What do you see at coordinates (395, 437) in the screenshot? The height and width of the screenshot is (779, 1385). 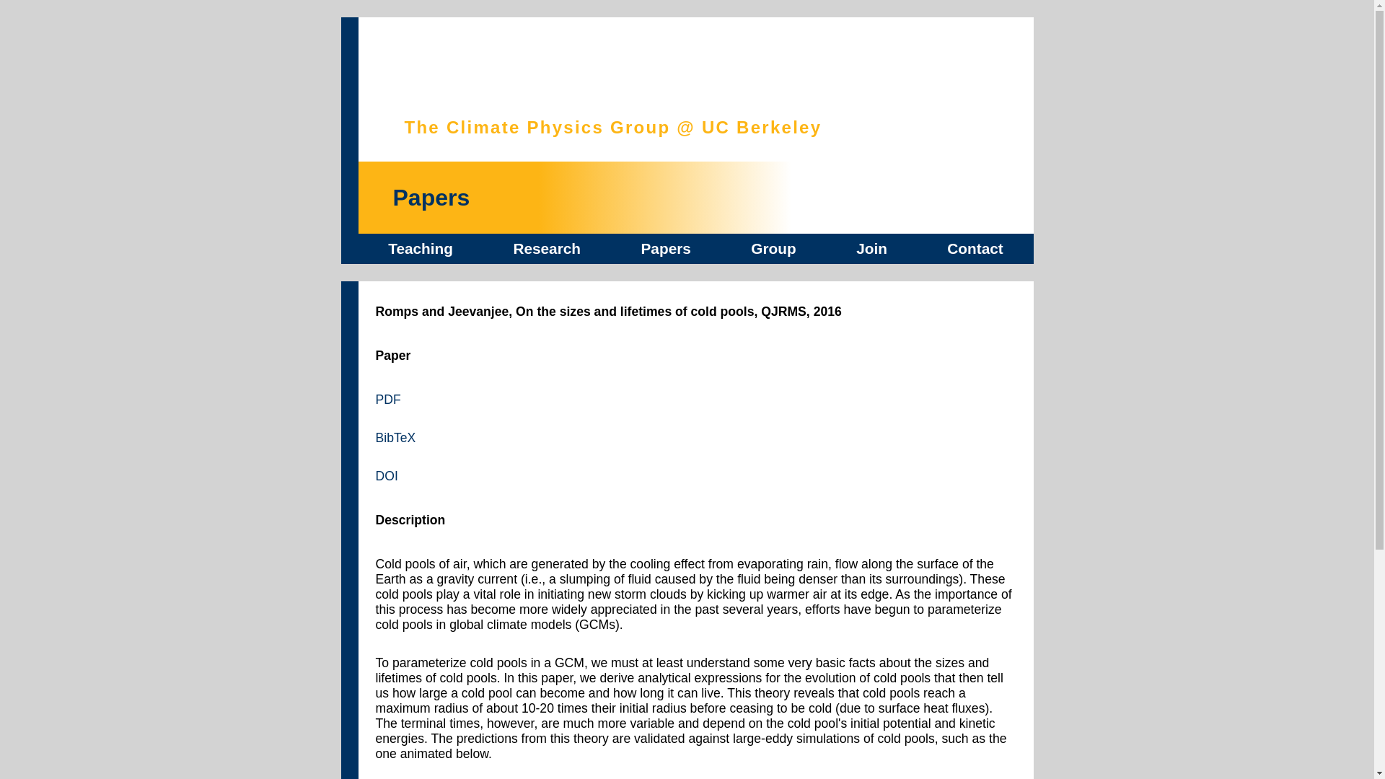 I see `BibTeX` at bounding box center [395, 437].